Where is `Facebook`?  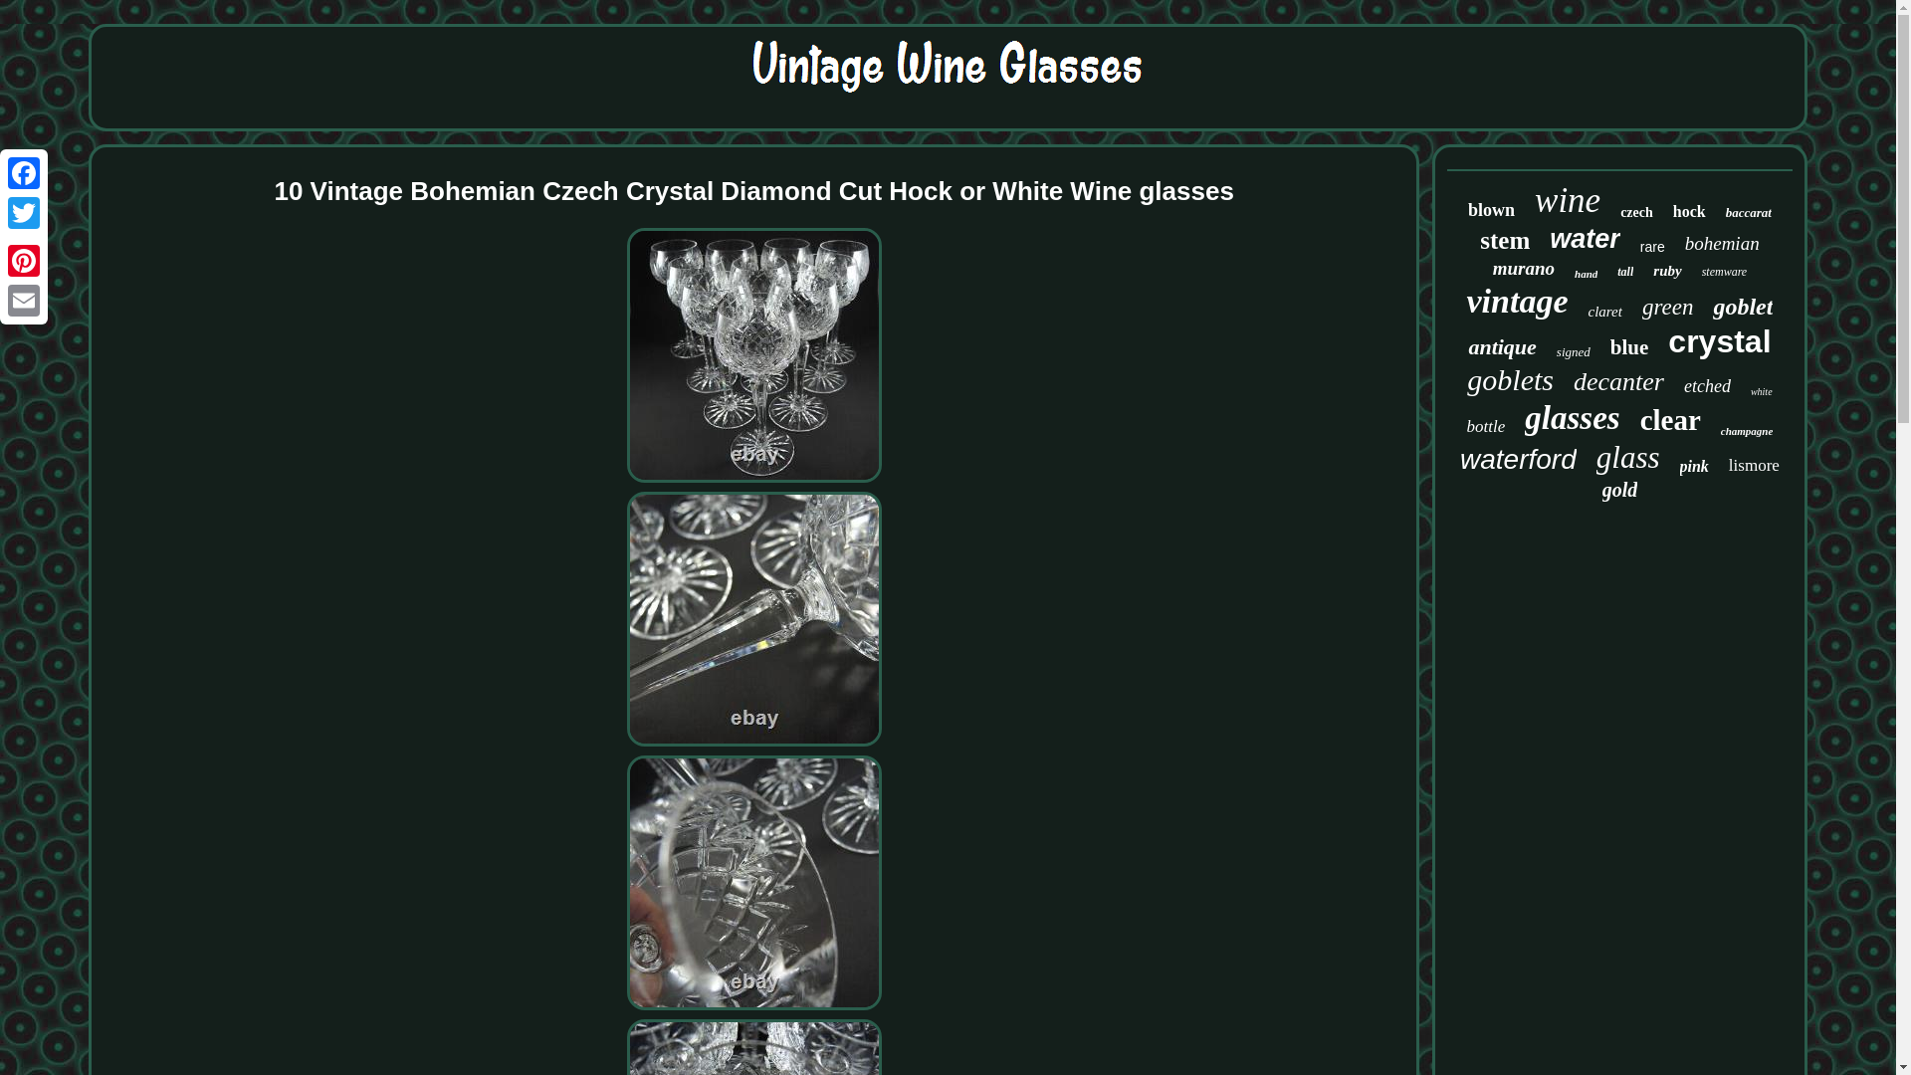
Facebook is located at coordinates (24, 173).